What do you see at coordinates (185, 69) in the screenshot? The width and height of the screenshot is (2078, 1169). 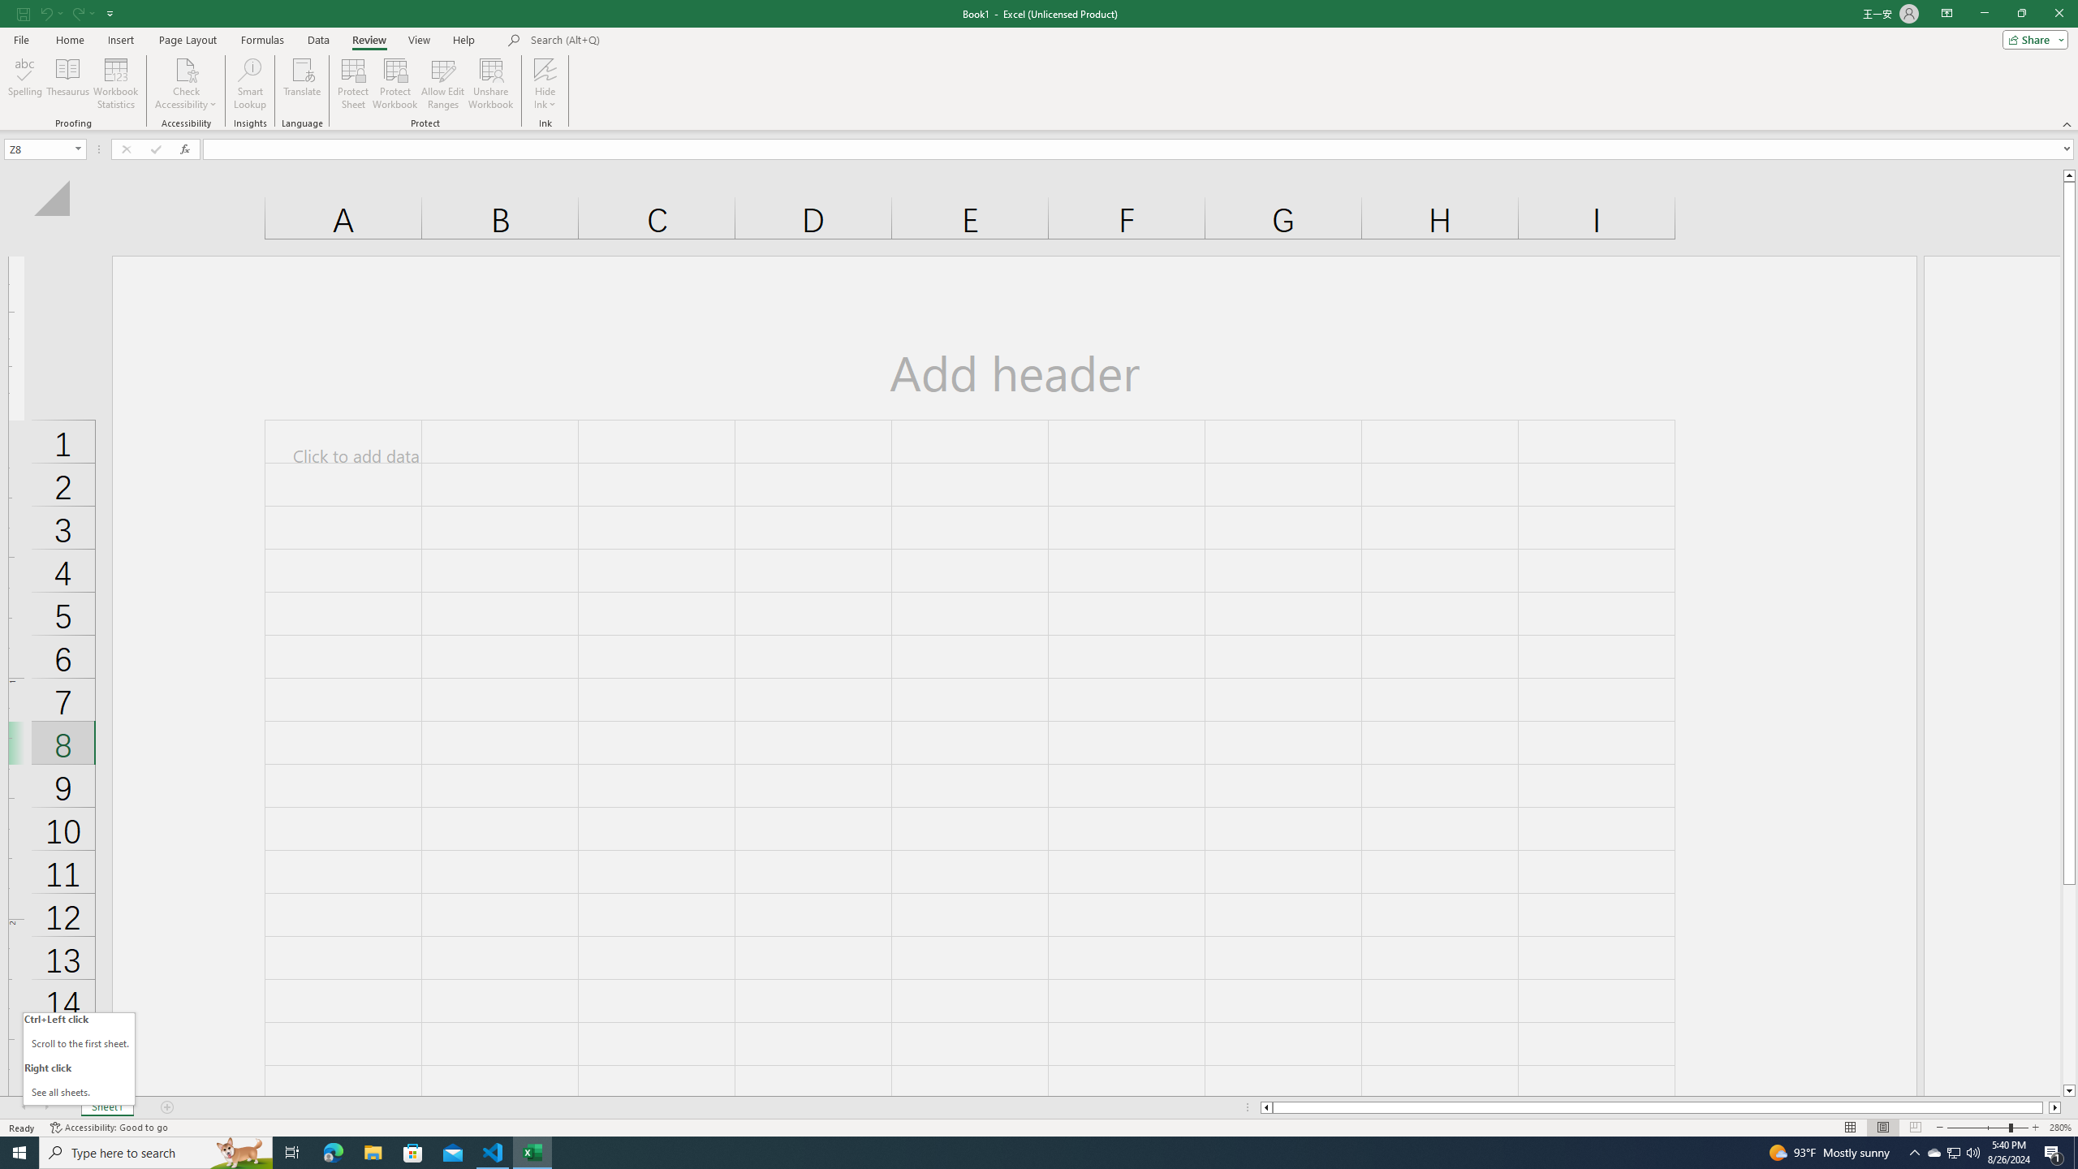 I see `Check Accessibility` at bounding box center [185, 69].